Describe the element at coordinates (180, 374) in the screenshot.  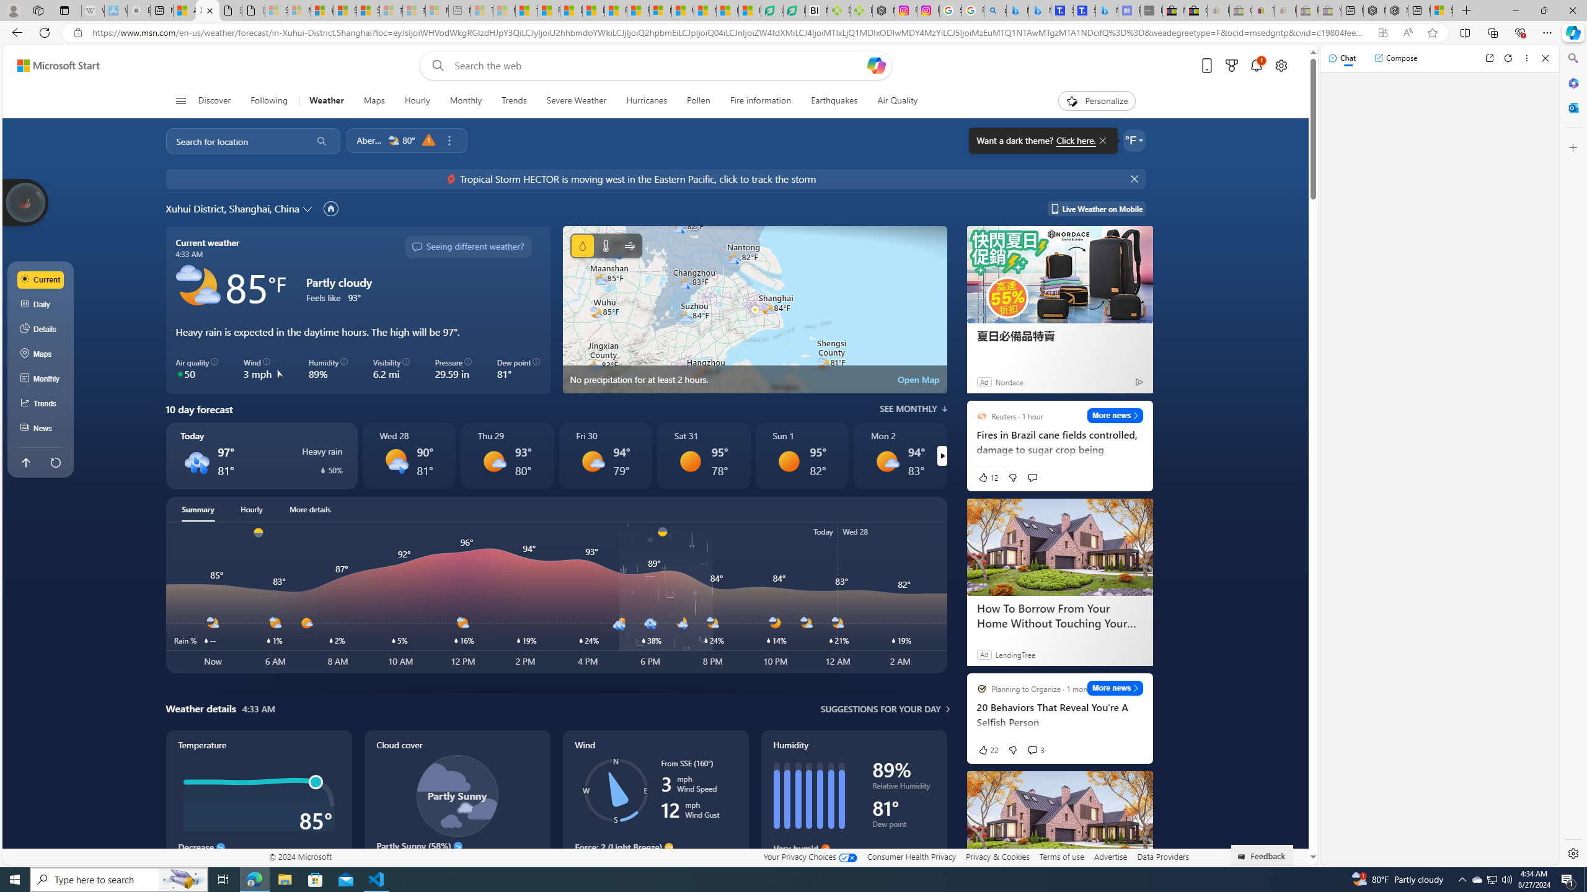
I see `Class: aqiColorCycle-DS-EntryPoint1-1` at that location.